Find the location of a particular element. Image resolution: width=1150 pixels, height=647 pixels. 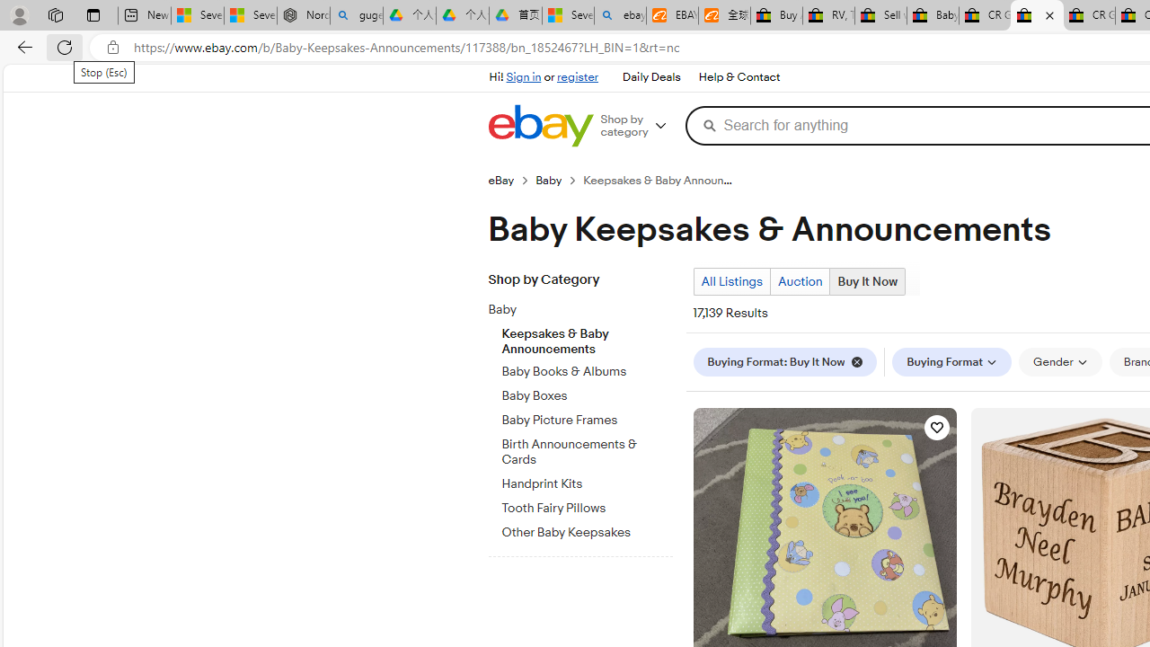

Auction is located at coordinates (800, 281).